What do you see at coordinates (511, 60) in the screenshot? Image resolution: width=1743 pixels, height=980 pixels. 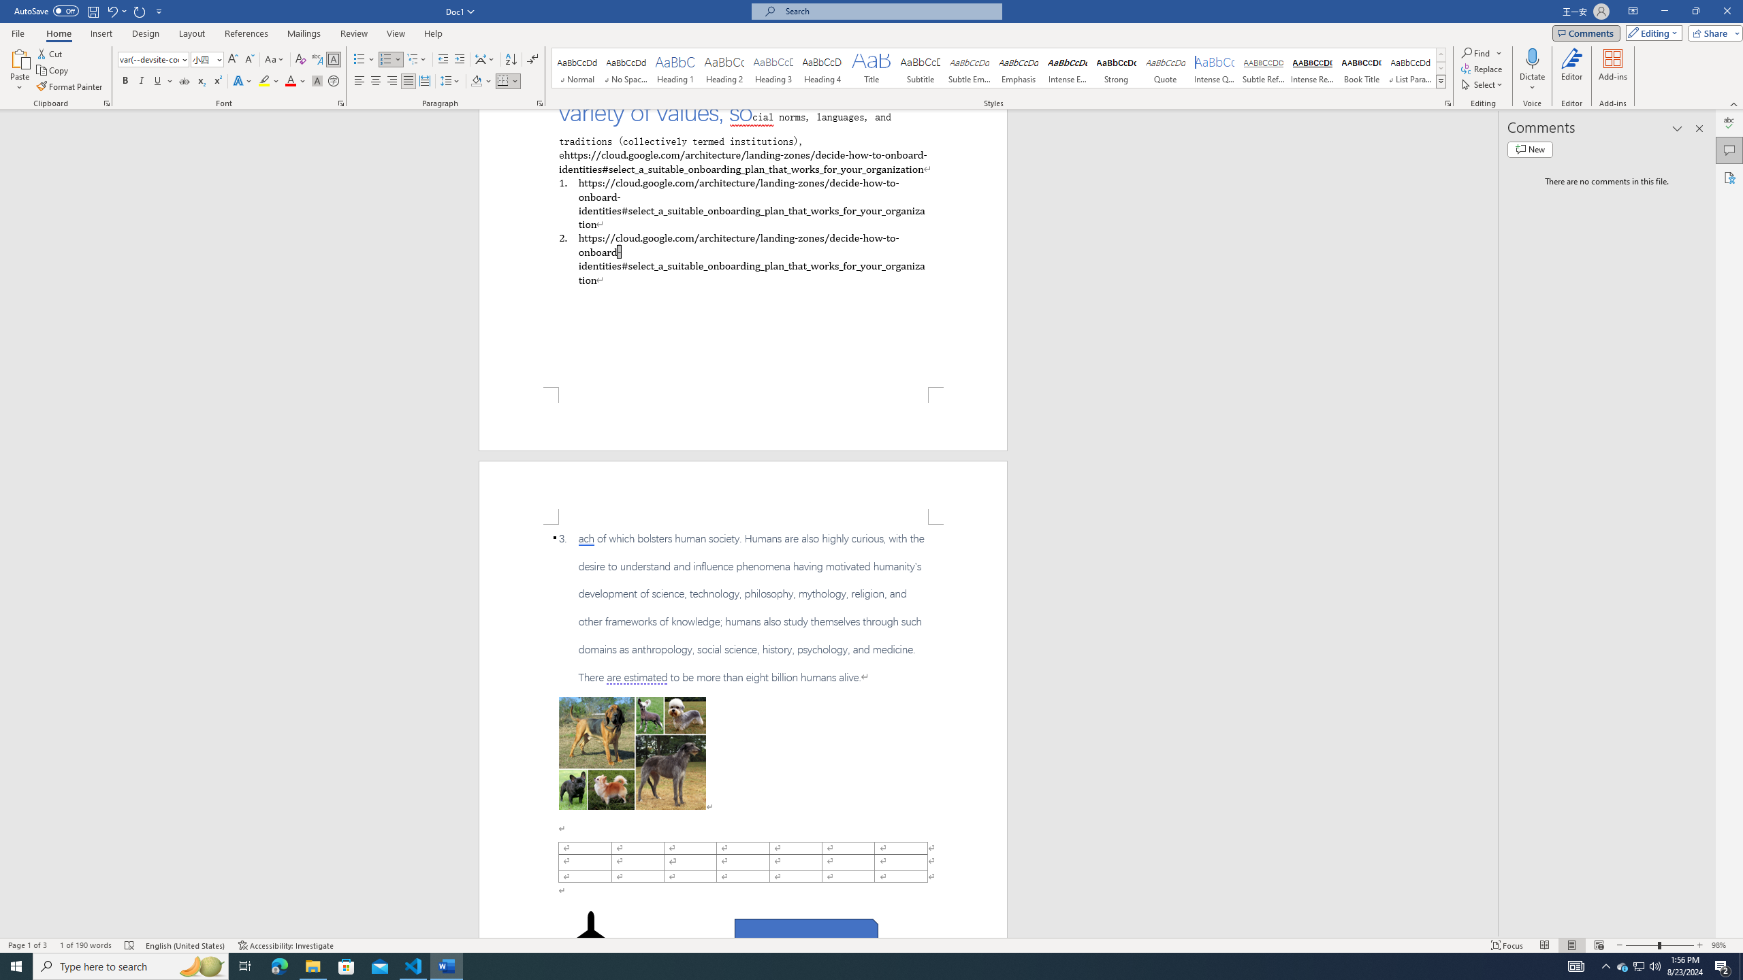 I see `Sort...` at bounding box center [511, 60].